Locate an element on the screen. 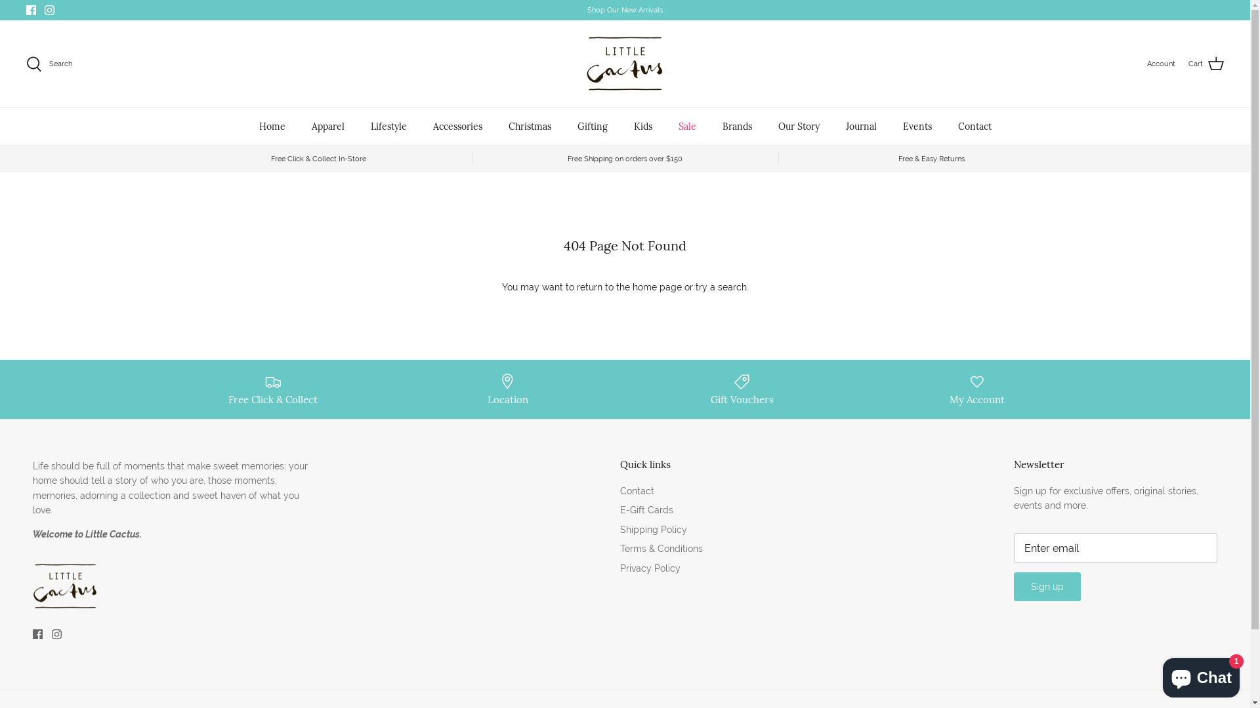 The image size is (1260, 708). home page is located at coordinates (658, 287).